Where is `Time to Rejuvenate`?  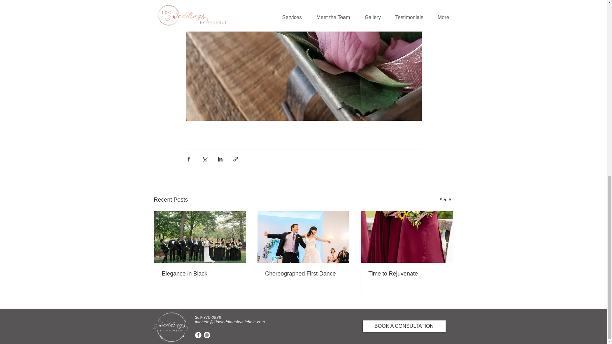 Time to Rejuvenate is located at coordinates (406, 274).